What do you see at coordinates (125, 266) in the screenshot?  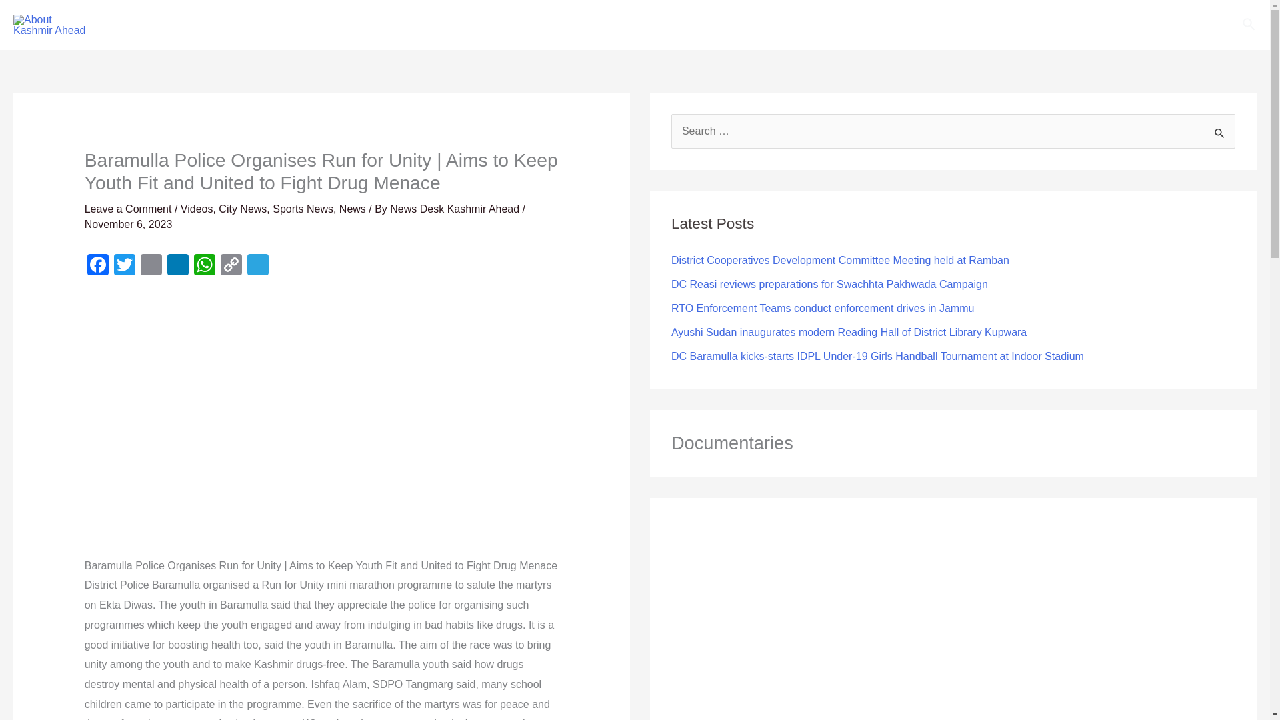 I see `Twitter` at bounding box center [125, 266].